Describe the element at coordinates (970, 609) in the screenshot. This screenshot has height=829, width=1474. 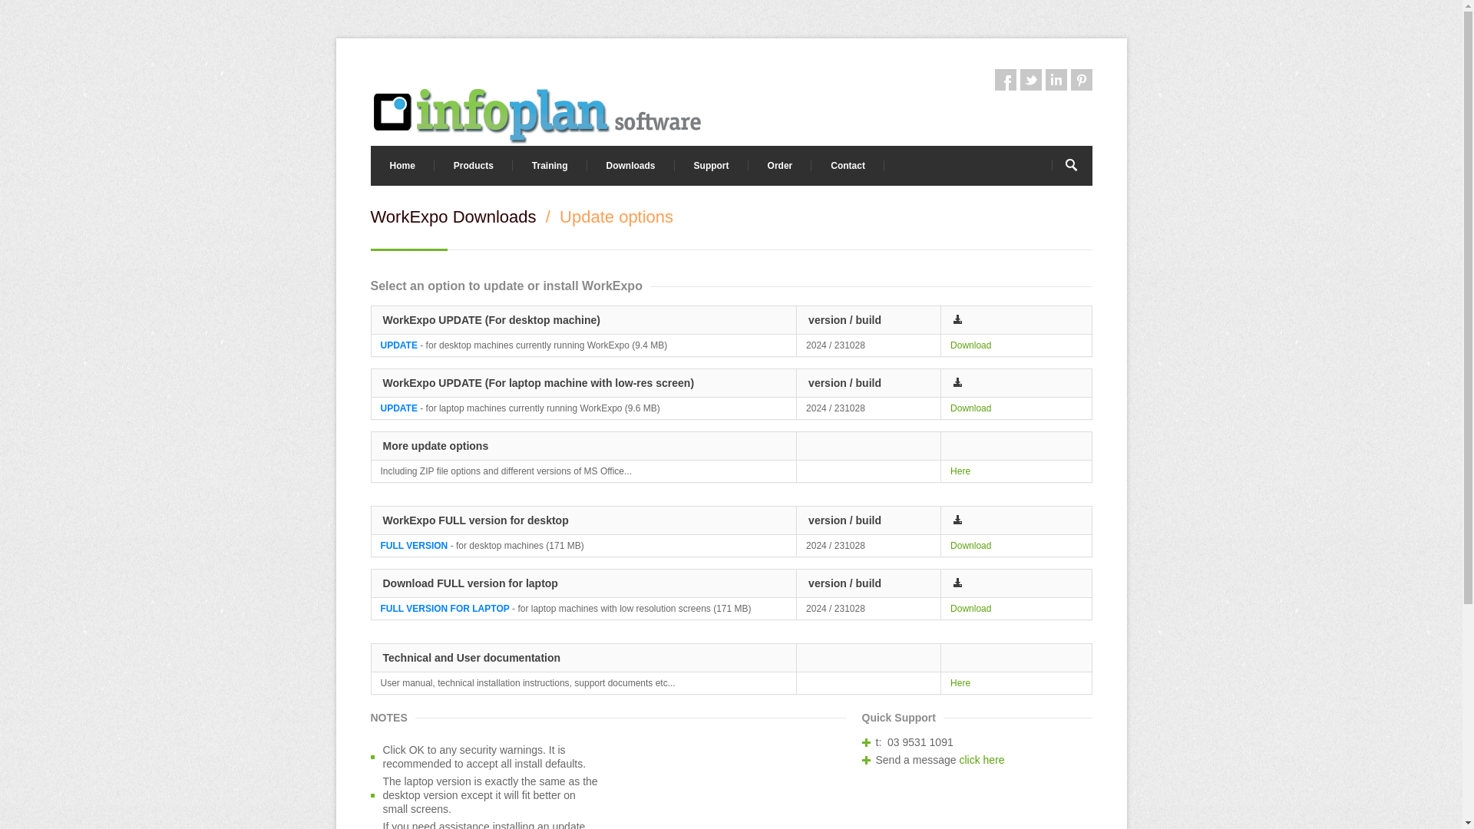
I see `Download` at that location.